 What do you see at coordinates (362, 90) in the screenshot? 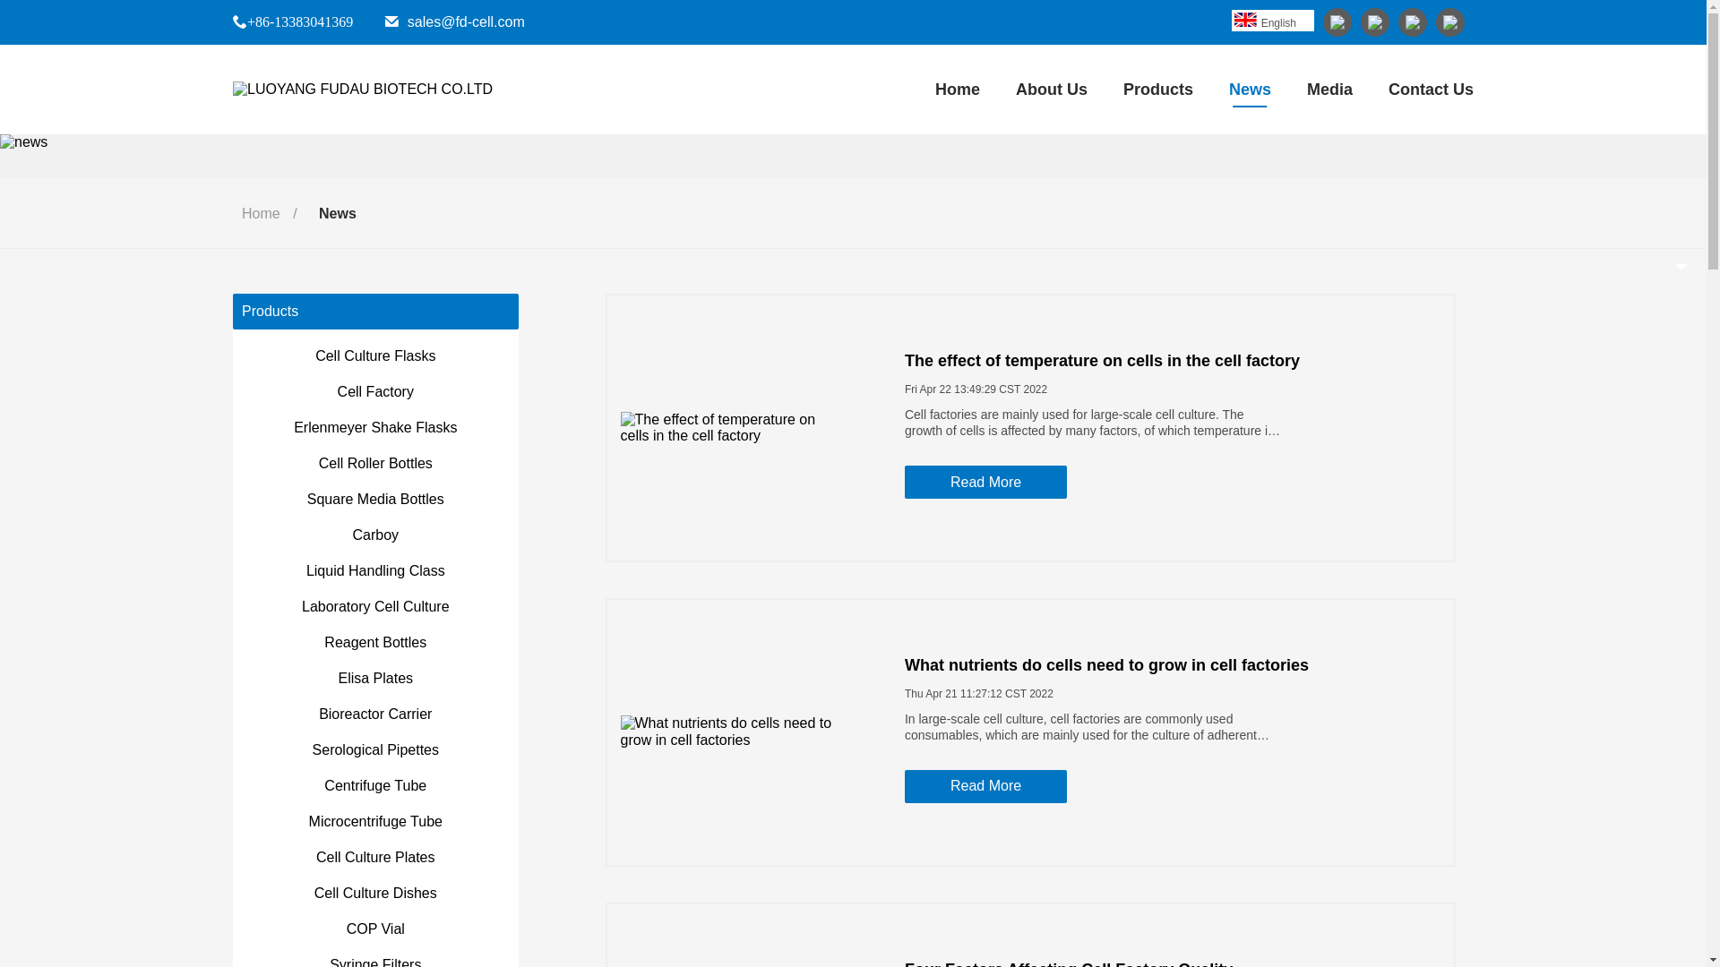
I see `LUOYANG FUDAU BIOTECH CO.LTD` at bounding box center [362, 90].